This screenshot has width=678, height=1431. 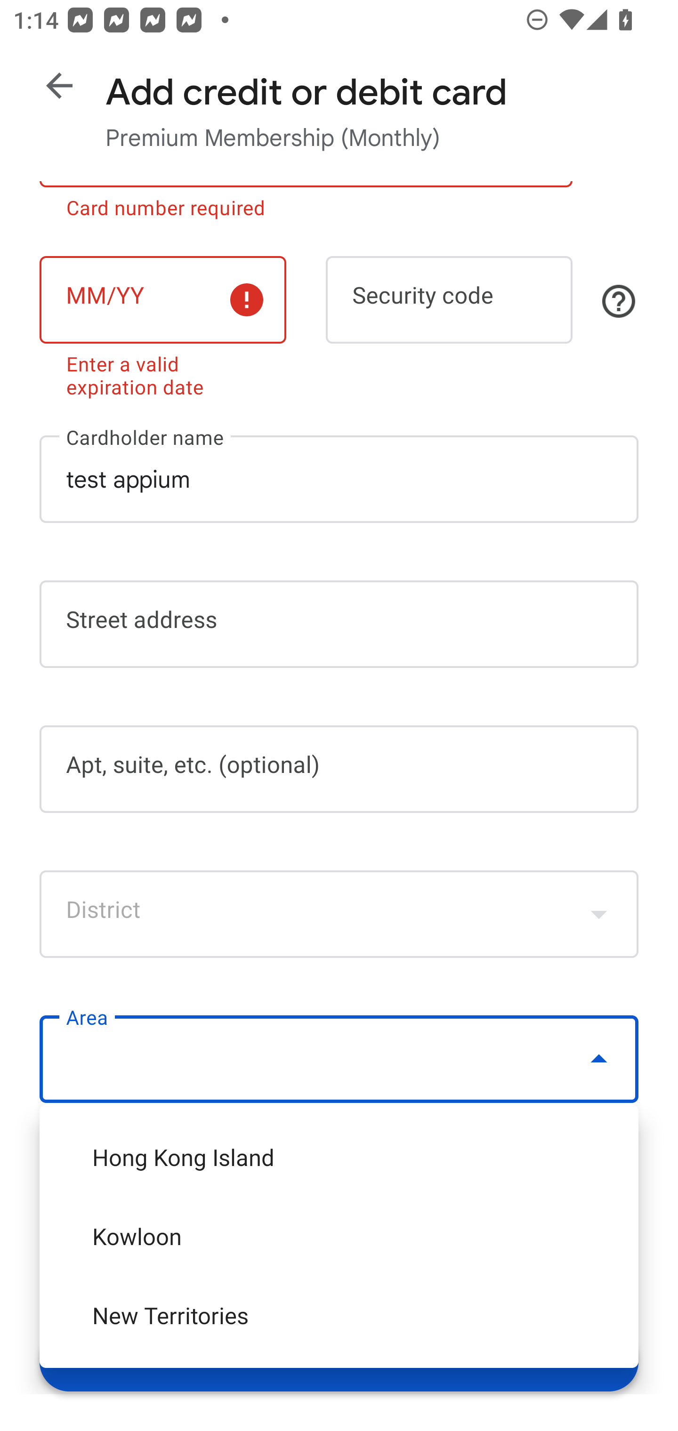 I want to click on District, so click(x=339, y=913).